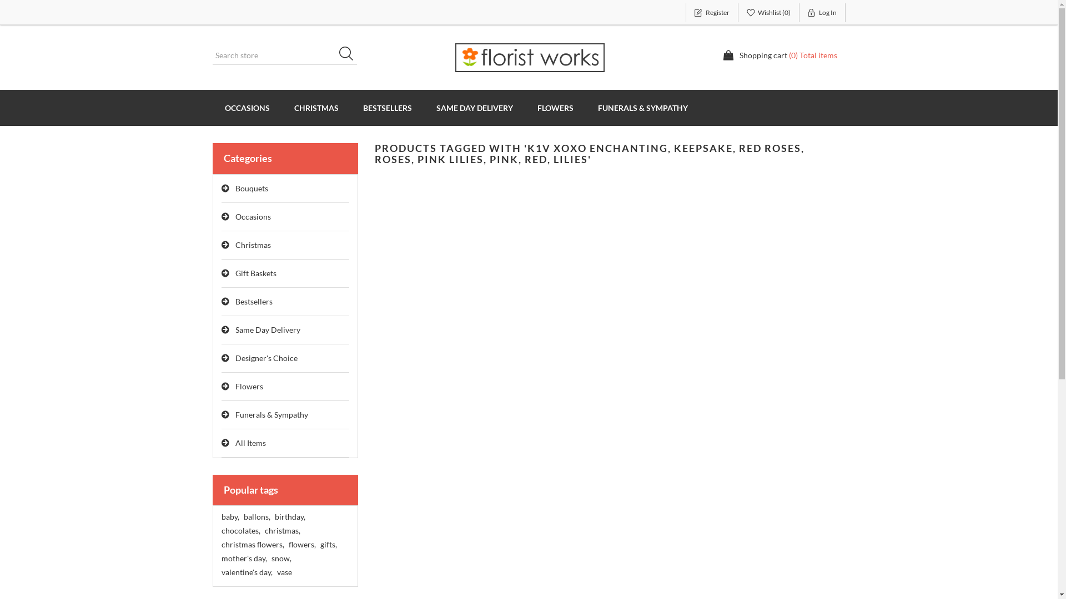 Image resolution: width=1066 pixels, height=599 pixels. What do you see at coordinates (247, 108) in the screenshot?
I see `OCCASIONS` at bounding box center [247, 108].